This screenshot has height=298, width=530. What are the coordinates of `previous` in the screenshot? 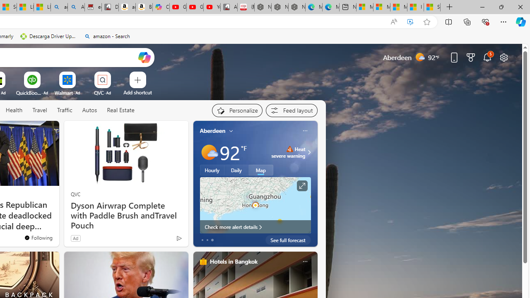 It's located at (197, 184).